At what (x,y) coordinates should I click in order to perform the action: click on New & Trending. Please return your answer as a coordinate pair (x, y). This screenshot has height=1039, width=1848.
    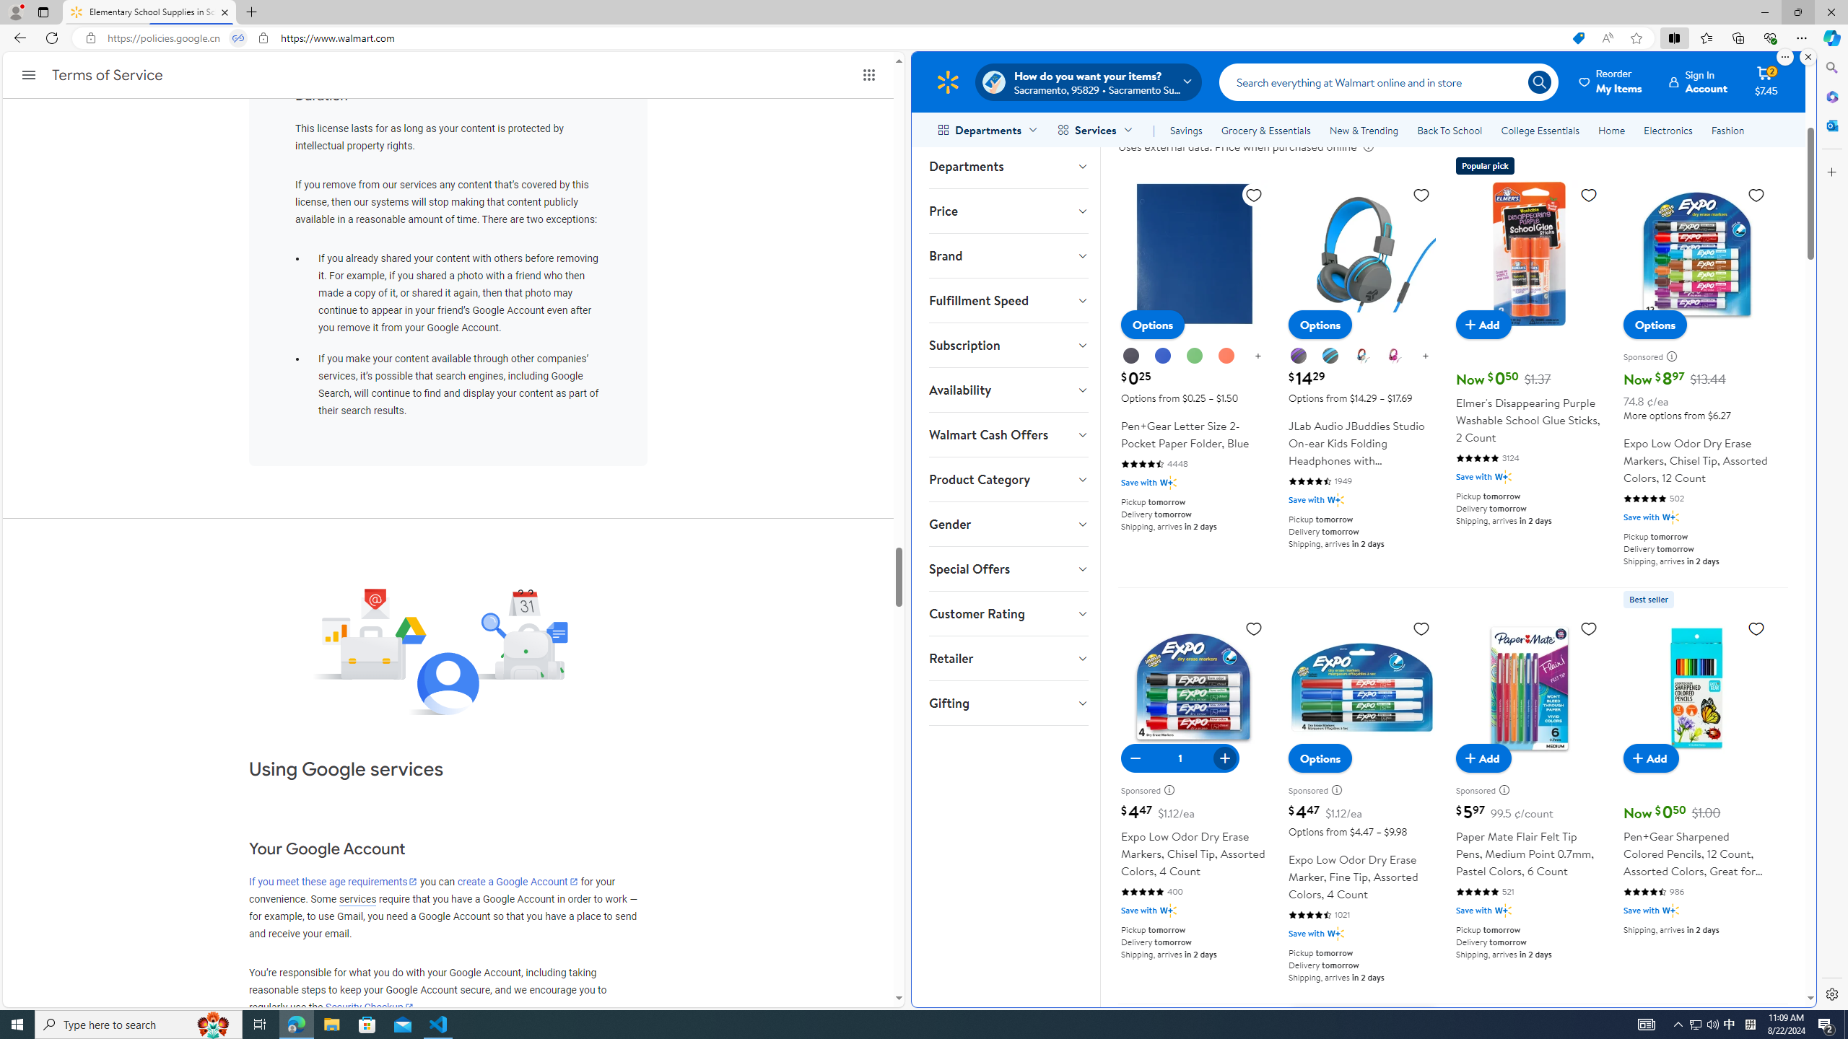
    Looking at the image, I should click on (1364, 130).